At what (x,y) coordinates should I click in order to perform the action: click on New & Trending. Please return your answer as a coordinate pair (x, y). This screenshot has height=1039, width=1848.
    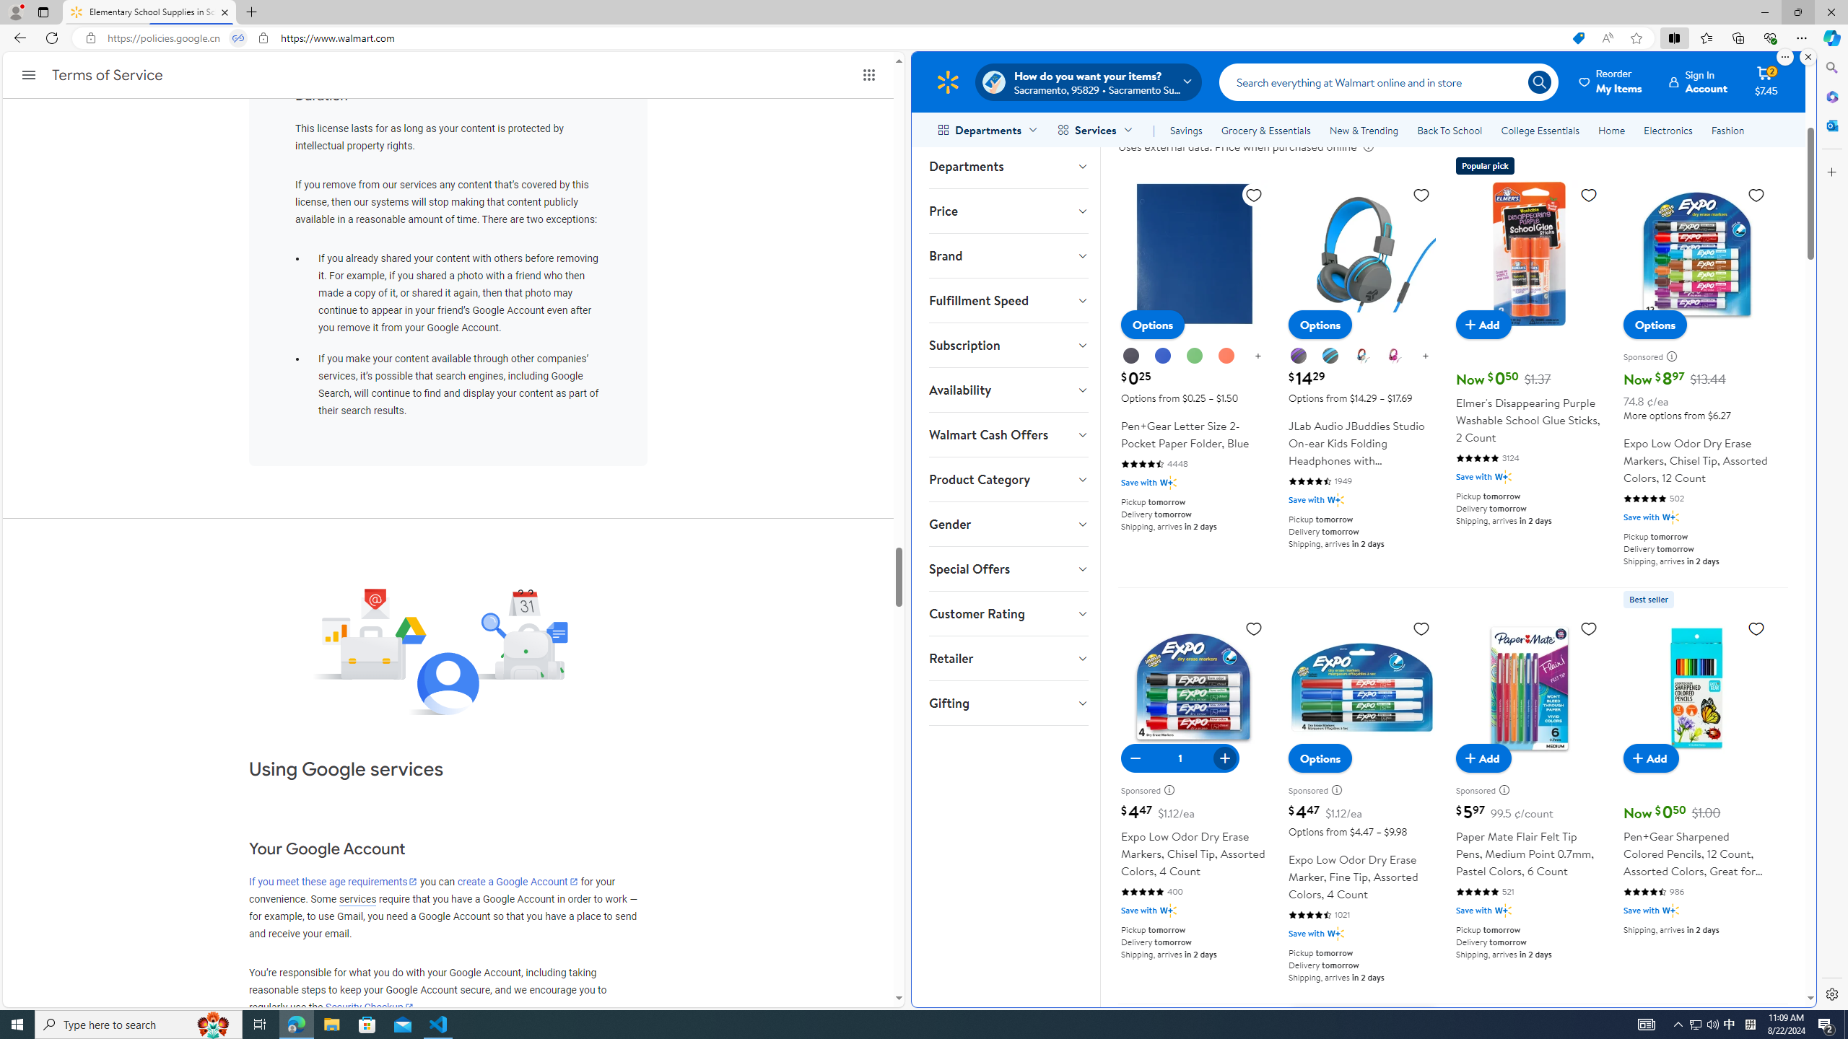
    Looking at the image, I should click on (1364, 130).